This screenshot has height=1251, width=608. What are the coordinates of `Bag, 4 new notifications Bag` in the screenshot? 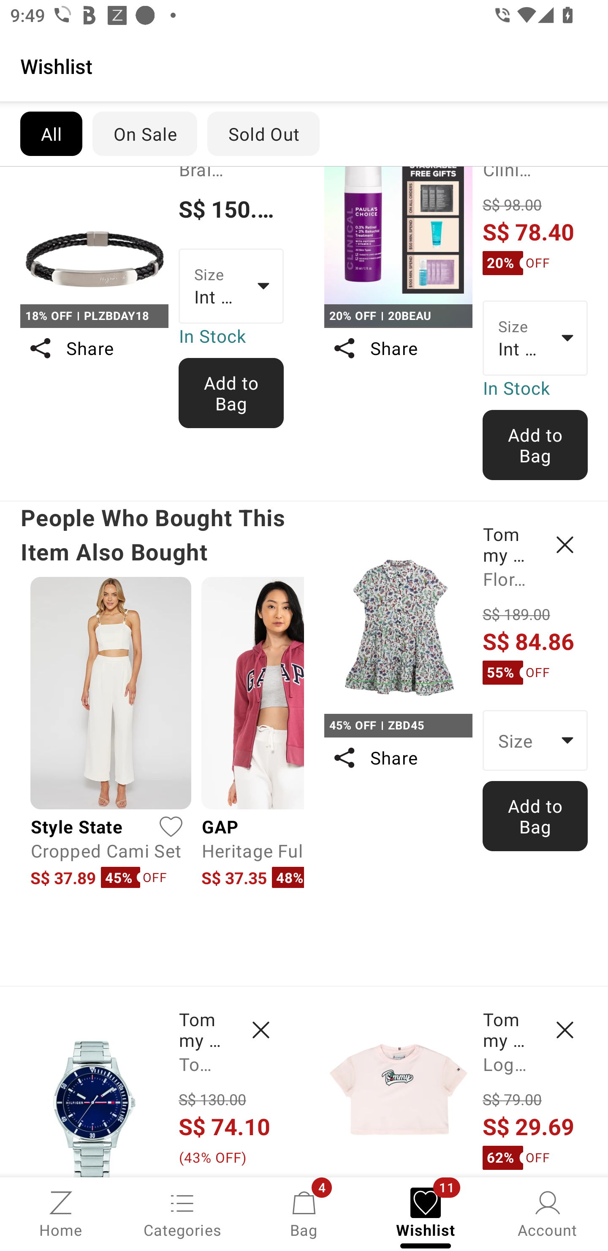 It's located at (304, 1213).